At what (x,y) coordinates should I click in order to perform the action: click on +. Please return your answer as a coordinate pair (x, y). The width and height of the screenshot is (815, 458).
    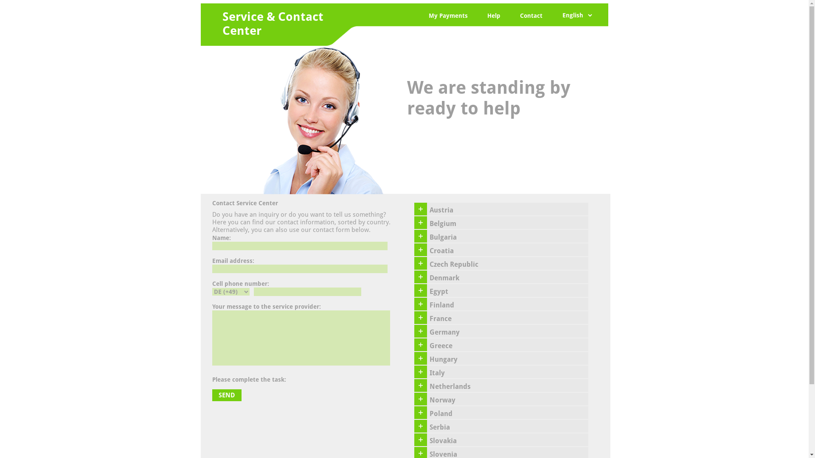
    Looking at the image, I should click on (421, 345).